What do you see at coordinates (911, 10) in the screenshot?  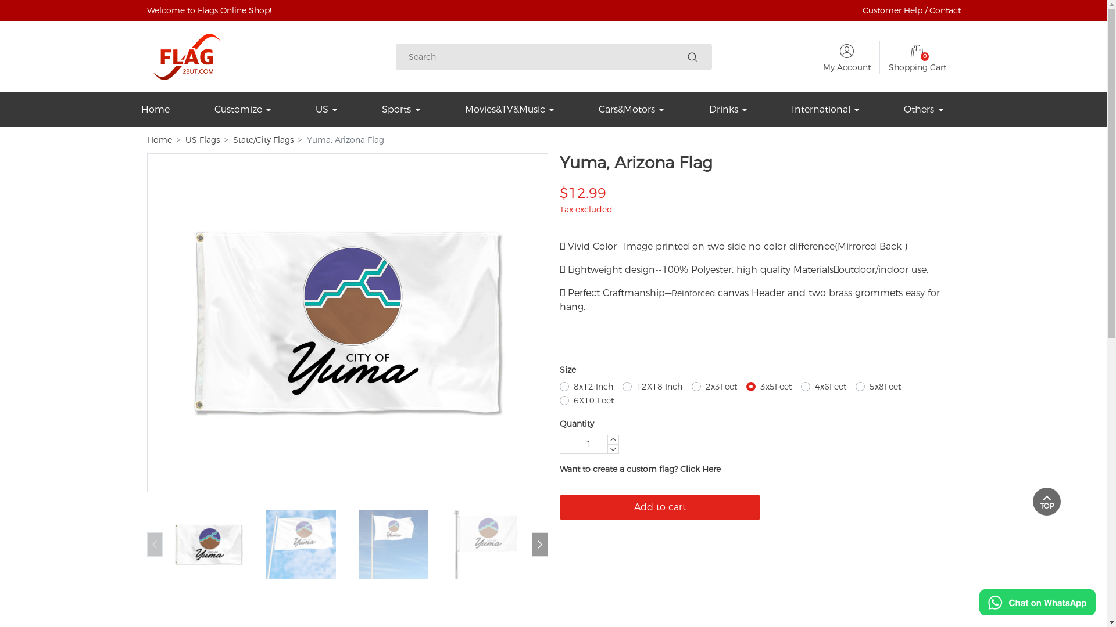 I see `Customer Help / Contact` at bounding box center [911, 10].